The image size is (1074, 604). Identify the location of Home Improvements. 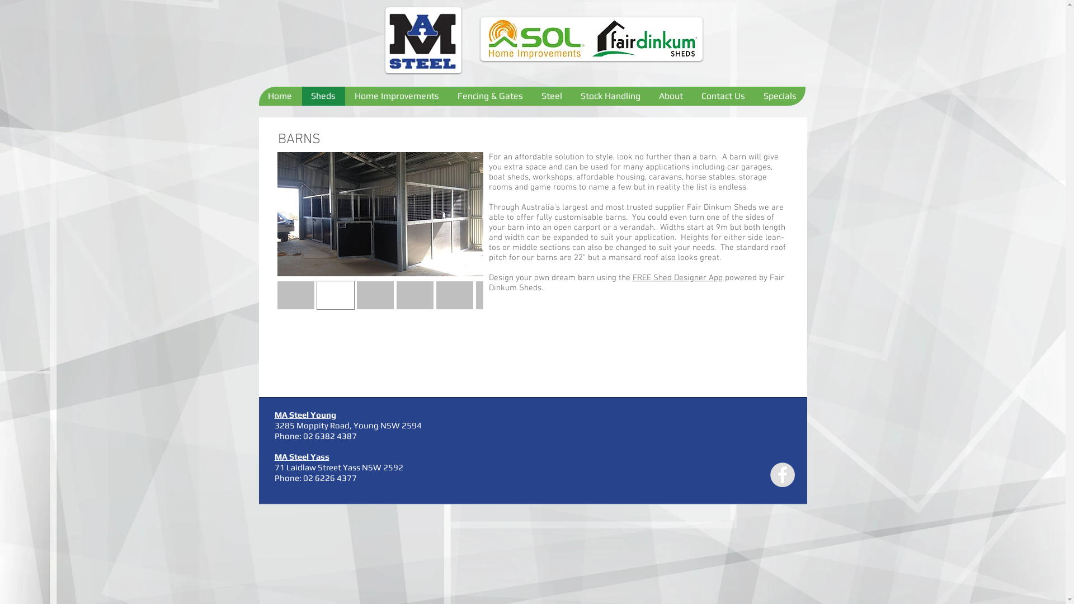
(396, 96).